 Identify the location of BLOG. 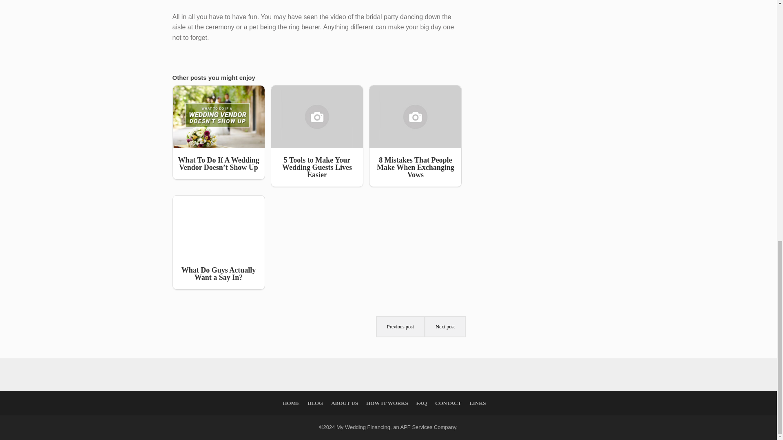
(315, 403).